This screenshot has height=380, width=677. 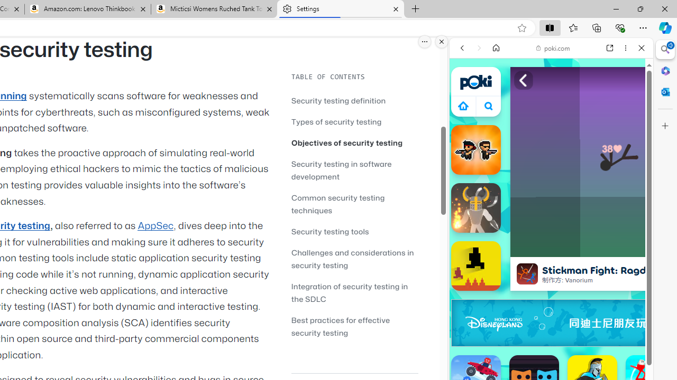 I want to click on Best practices for effective security testing, so click(x=341, y=326).